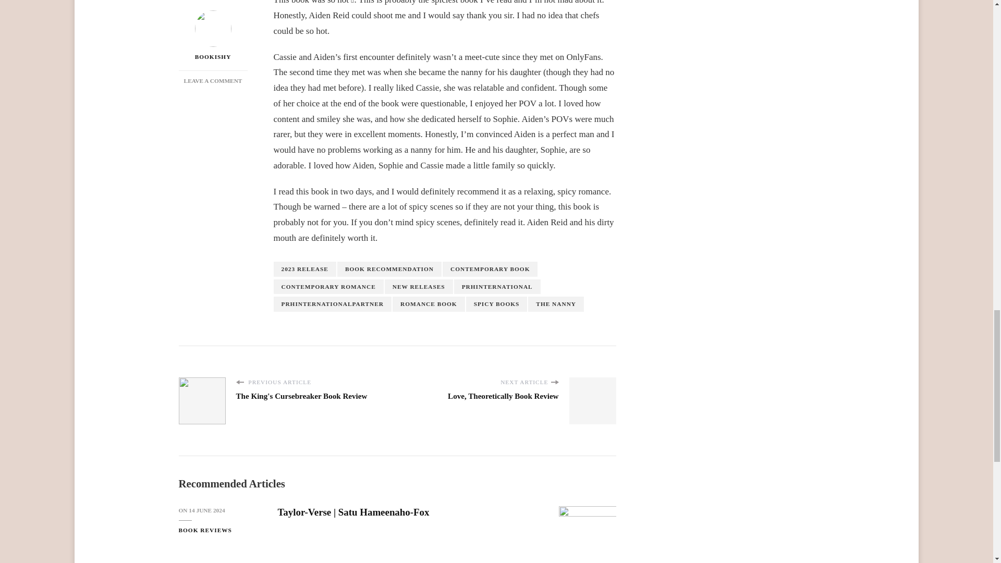 This screenshot has height=563, width=1001. I want to click on CONTEMPORARY ROMANCE, so click(328, 287).